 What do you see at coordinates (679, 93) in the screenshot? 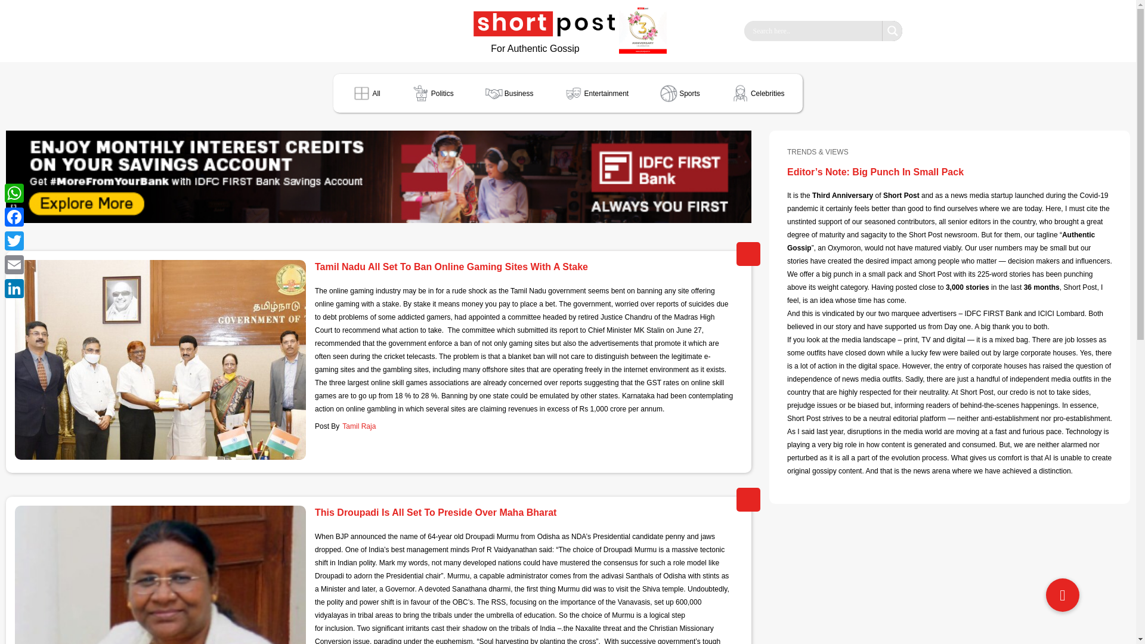
I see `Sports` at bounding box center [679, 93].